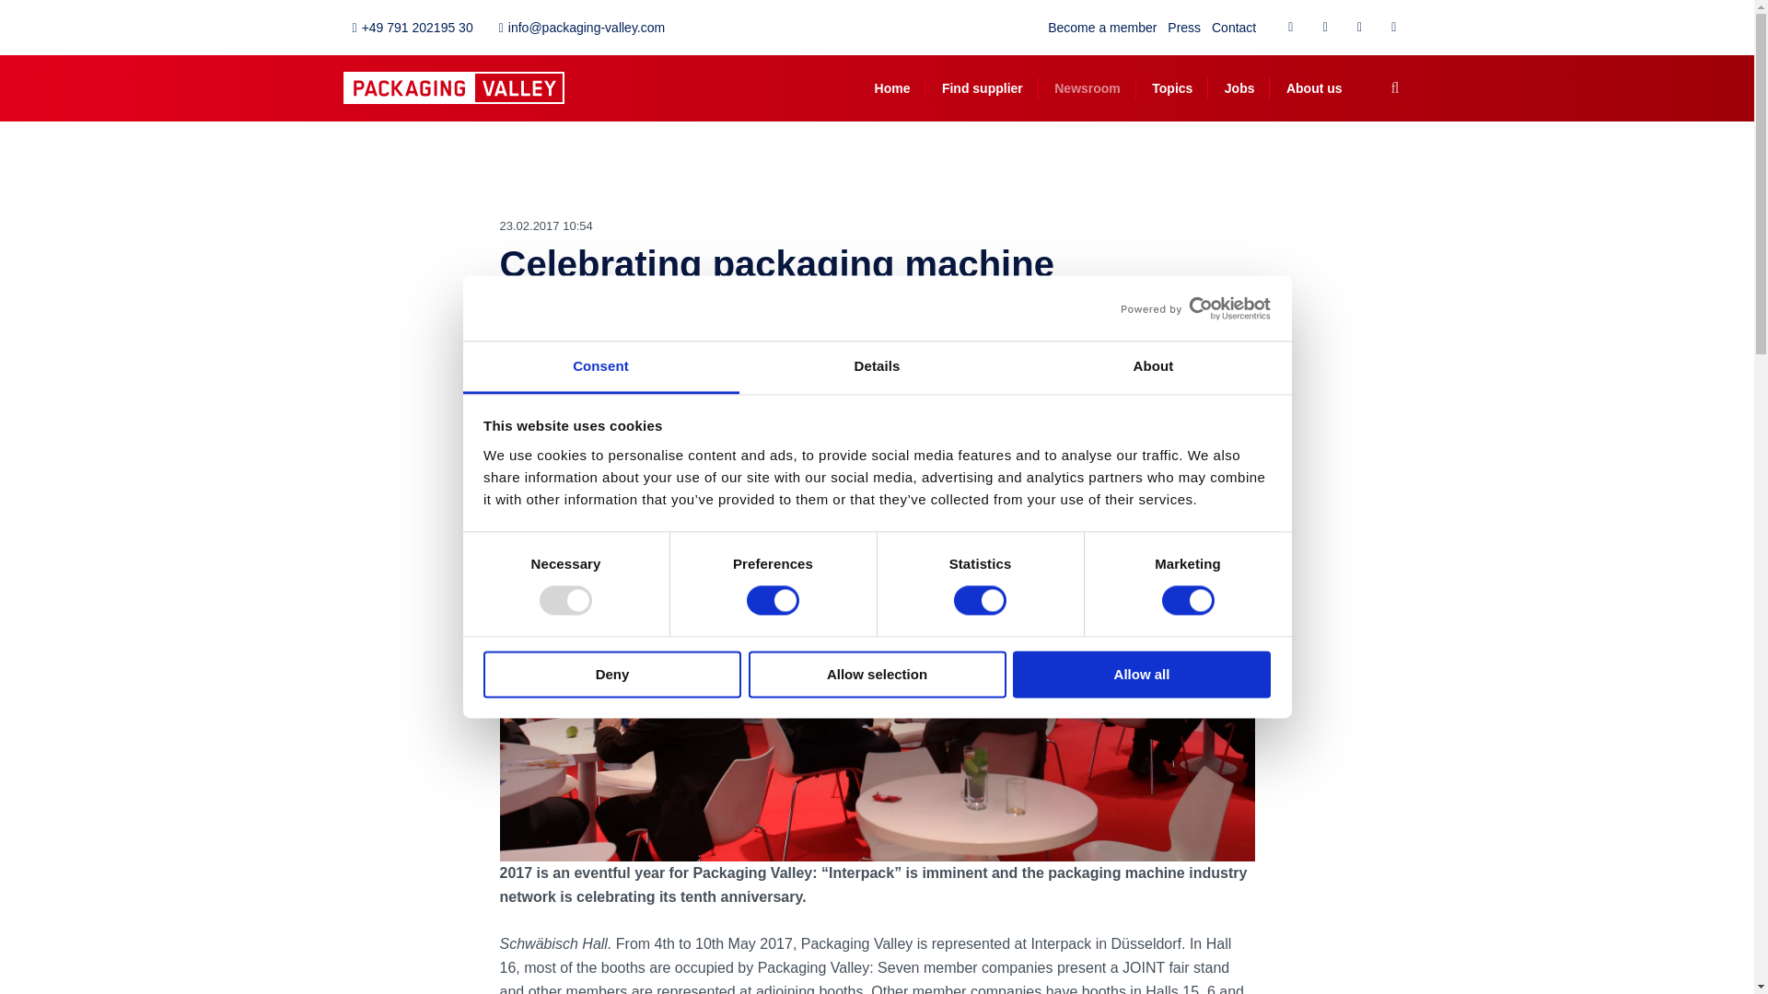 This screenshot has width=1768, height=994. Describe the element at coordinates (1183, 27) in the screenshot. I see `Press` at that location.